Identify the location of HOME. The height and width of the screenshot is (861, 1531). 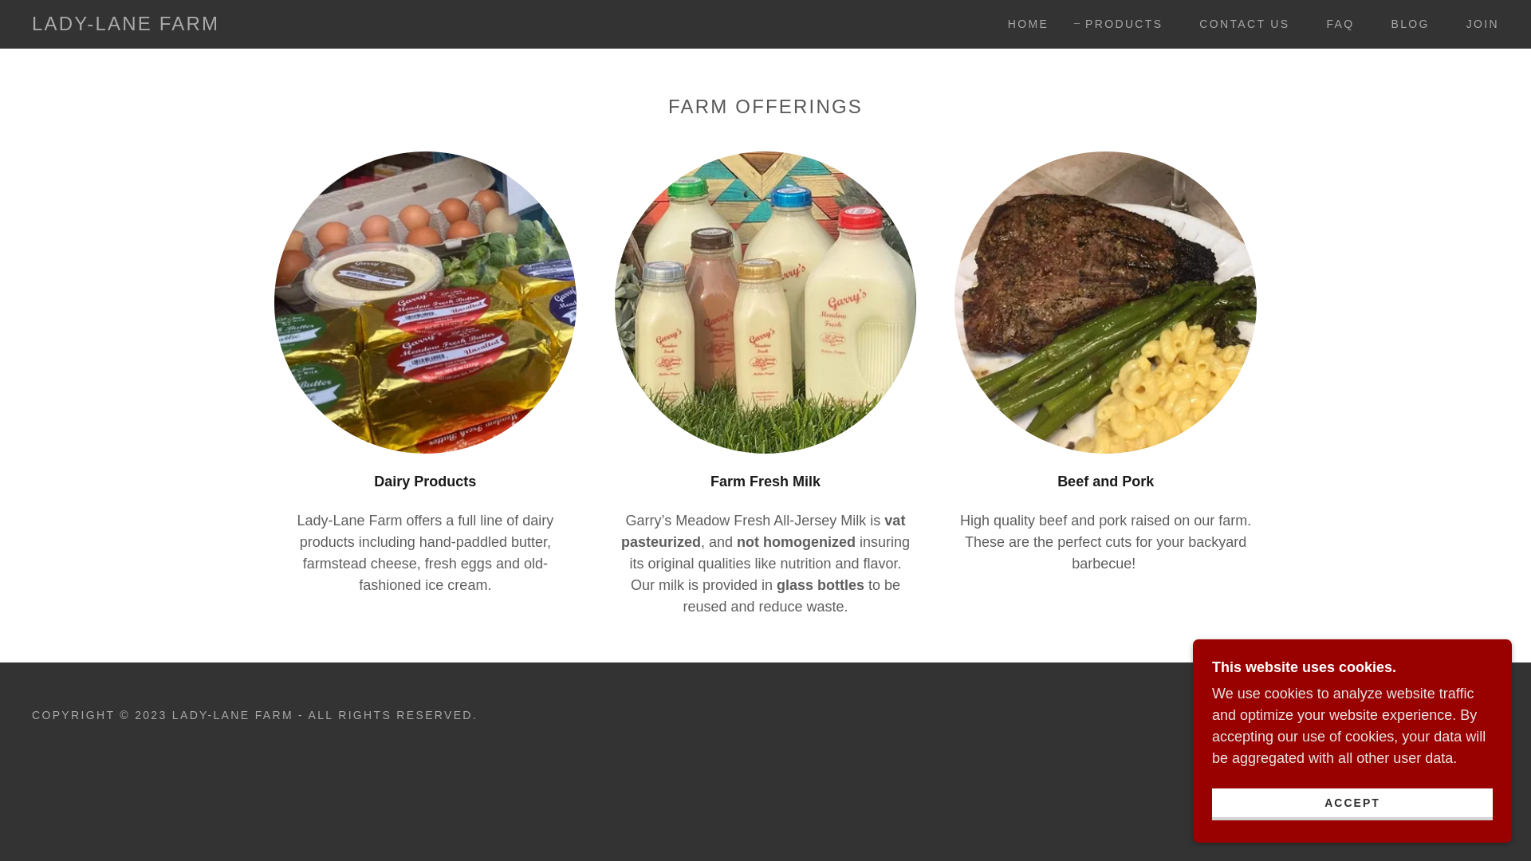
(1022, 23).